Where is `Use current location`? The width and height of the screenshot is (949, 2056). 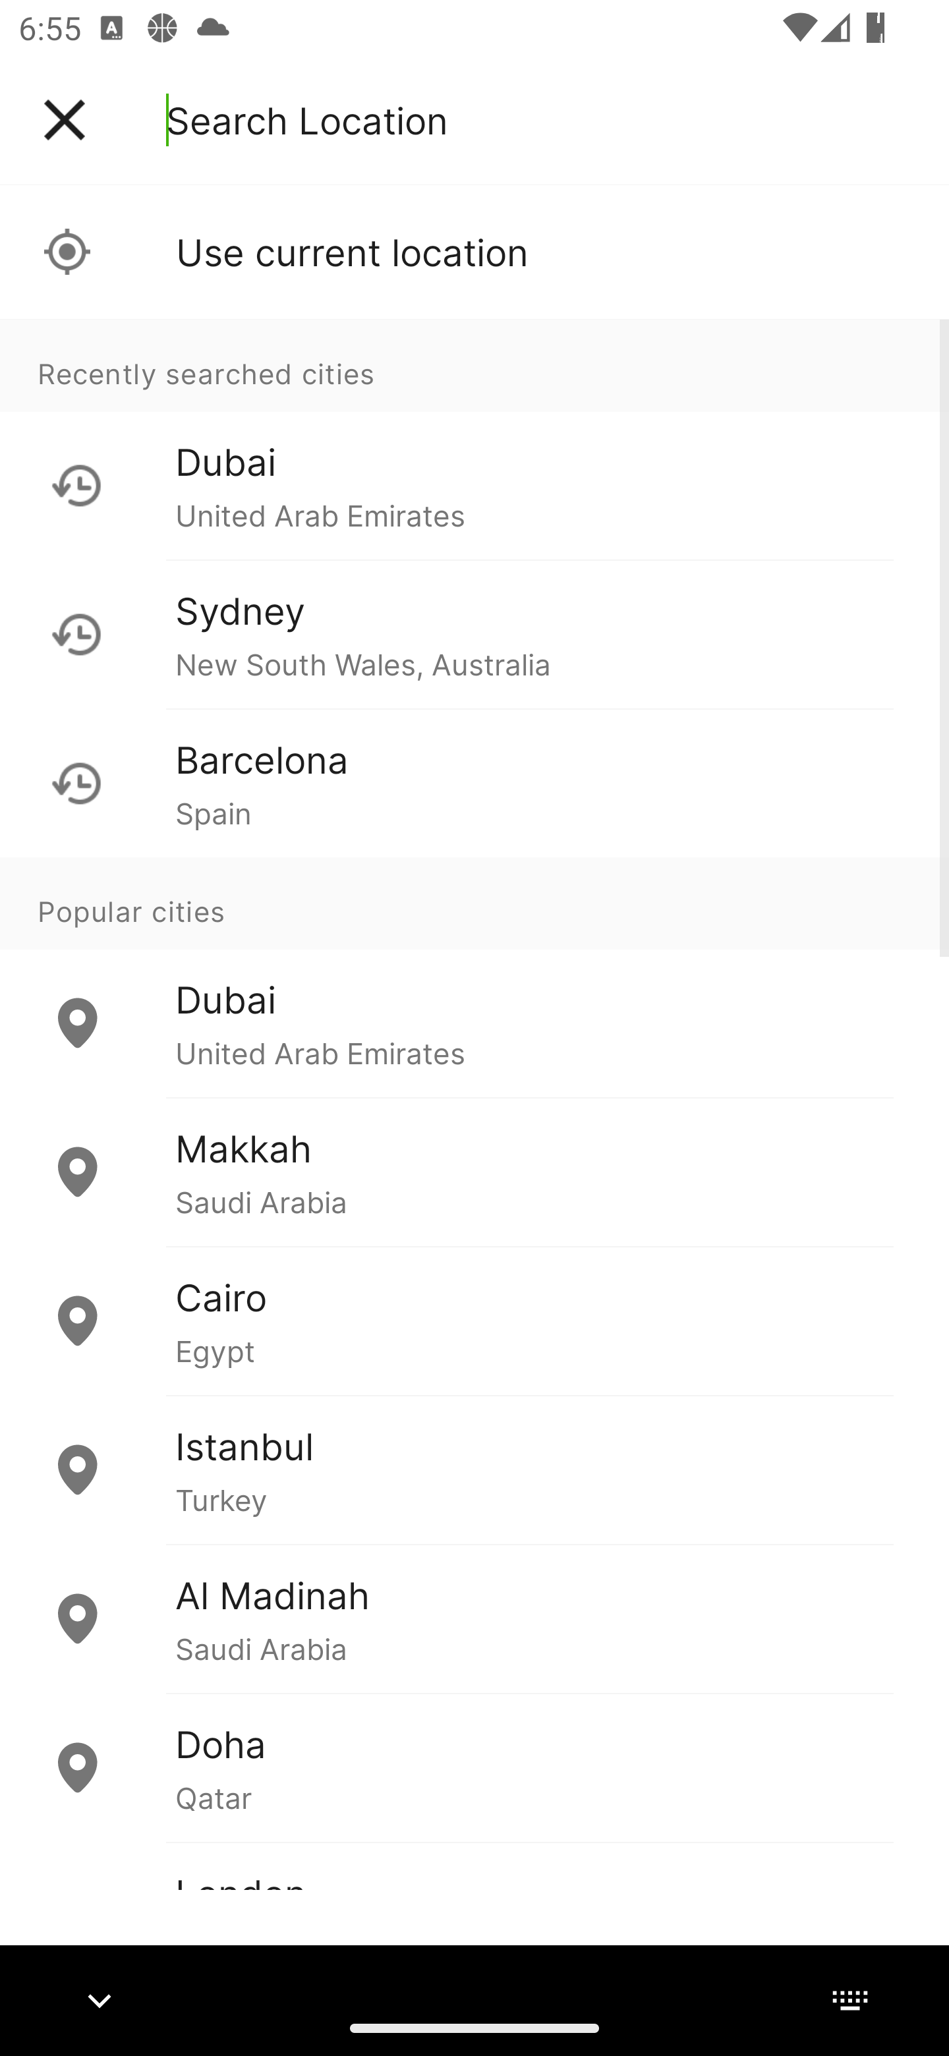 Use current location is located at coordinates (474, 252).